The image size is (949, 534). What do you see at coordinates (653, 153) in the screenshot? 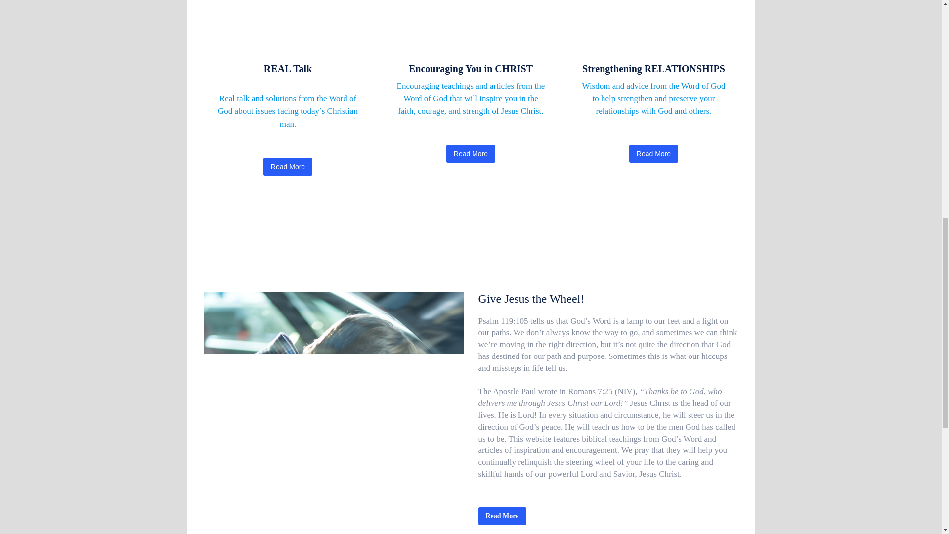
I see `Read More` at bounding box center [653, 153].